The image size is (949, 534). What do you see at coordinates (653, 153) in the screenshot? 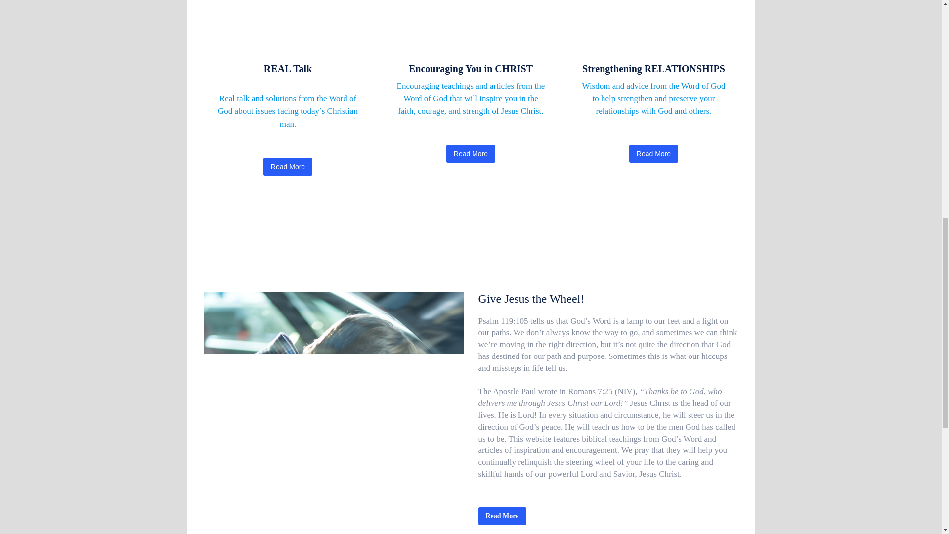
I see `Read More` at bounding box center [653, 153].